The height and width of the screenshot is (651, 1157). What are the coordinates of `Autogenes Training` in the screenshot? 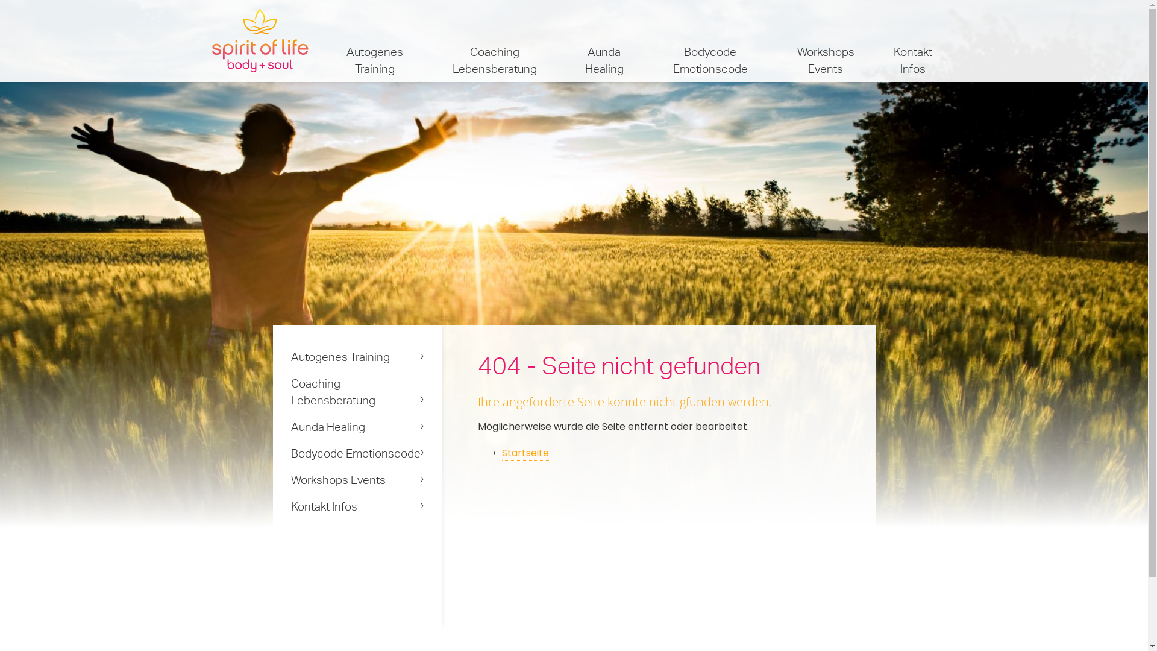 It's located at (357, 357).